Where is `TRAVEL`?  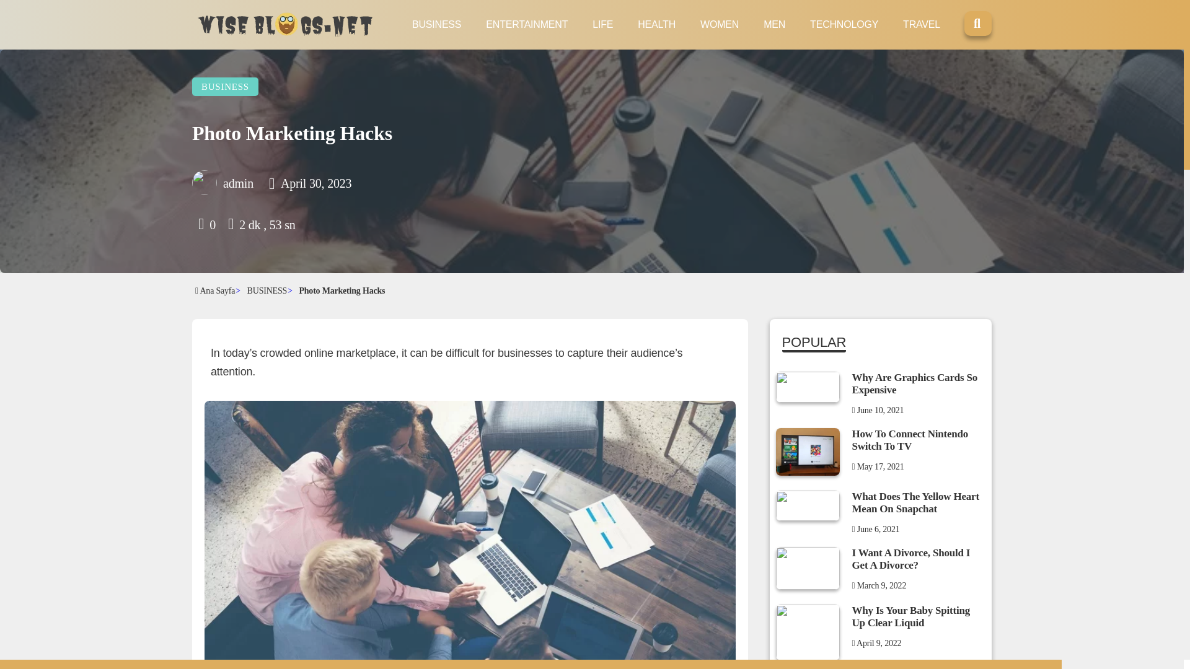
TRAVEL is located at coordinates (921, 24).